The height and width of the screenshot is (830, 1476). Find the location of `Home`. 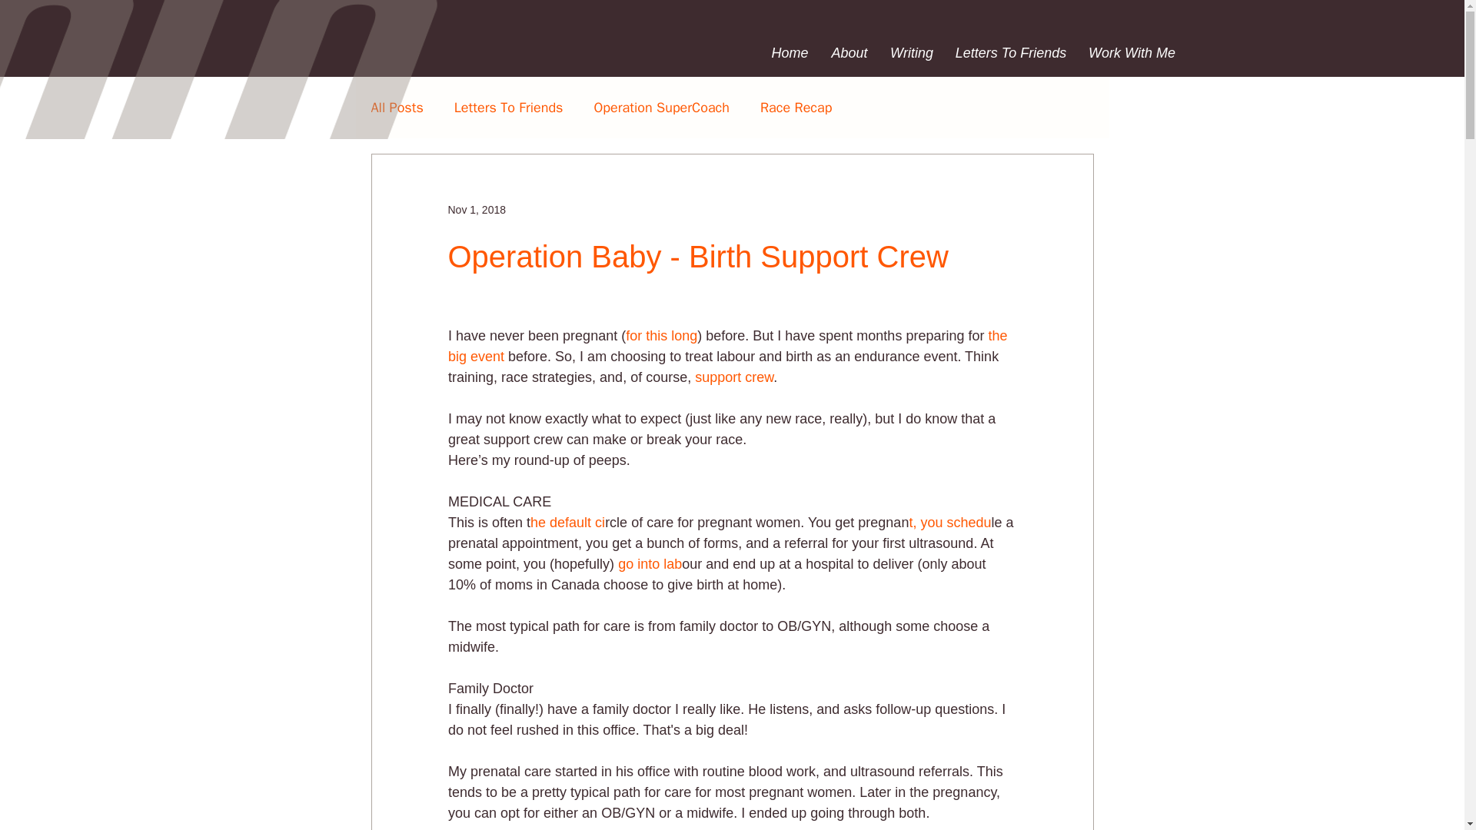

Home is located at coordinates (789, 52).